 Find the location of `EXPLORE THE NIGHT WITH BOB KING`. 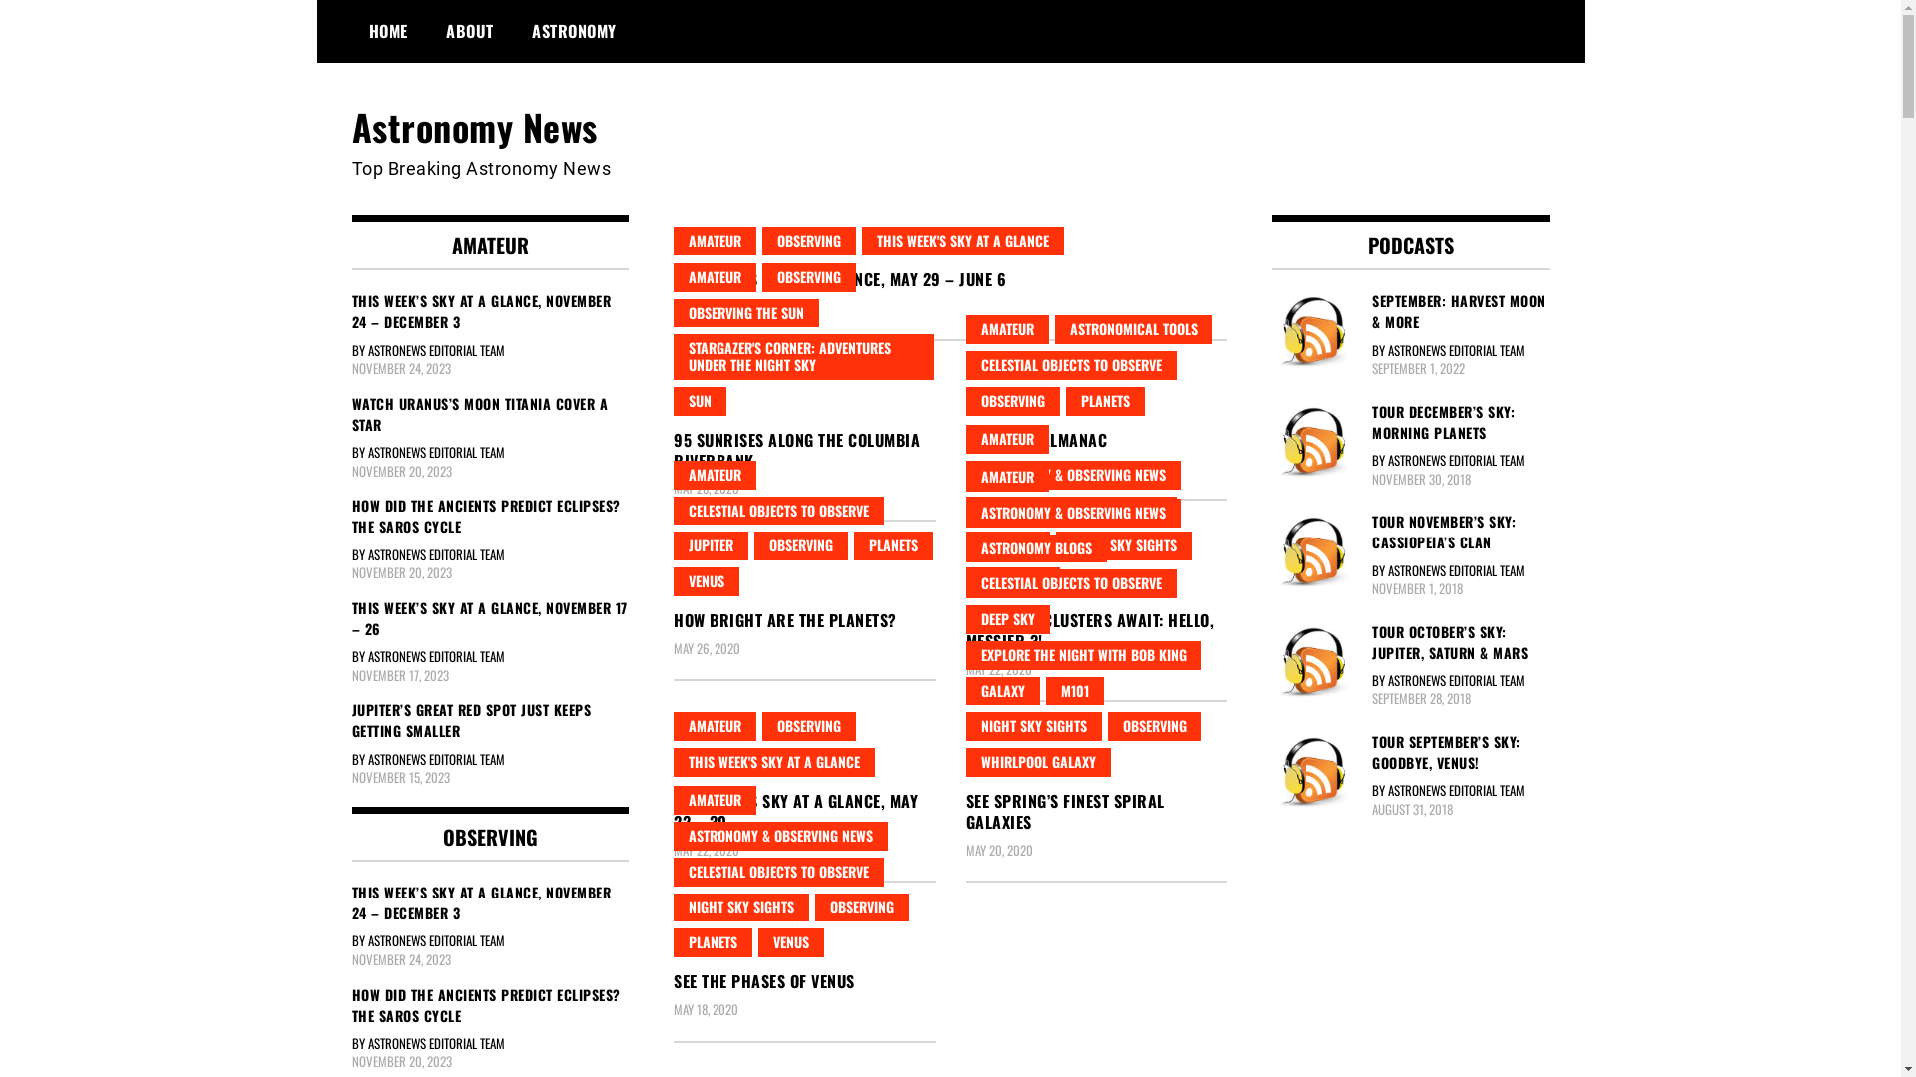

EXPLORE THE NIGHT WITH BOB KING is located at coordinates (1084, 656).